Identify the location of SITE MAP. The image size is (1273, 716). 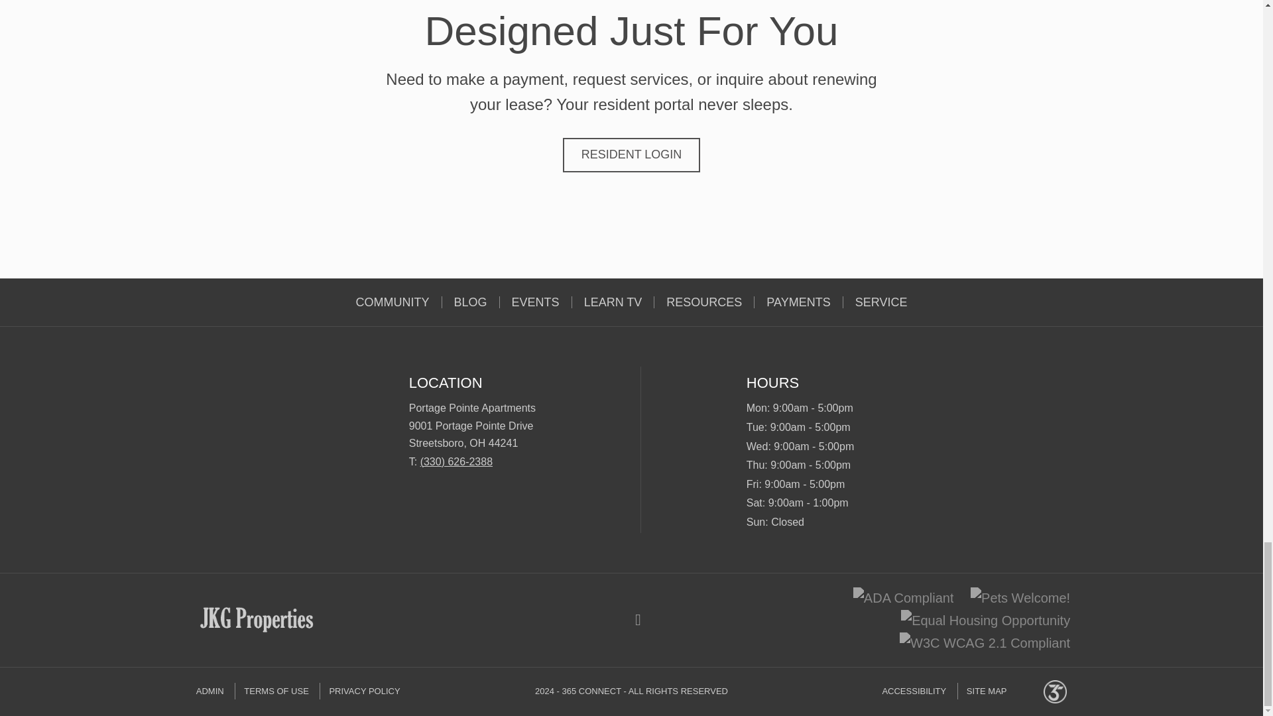
(987, 691).